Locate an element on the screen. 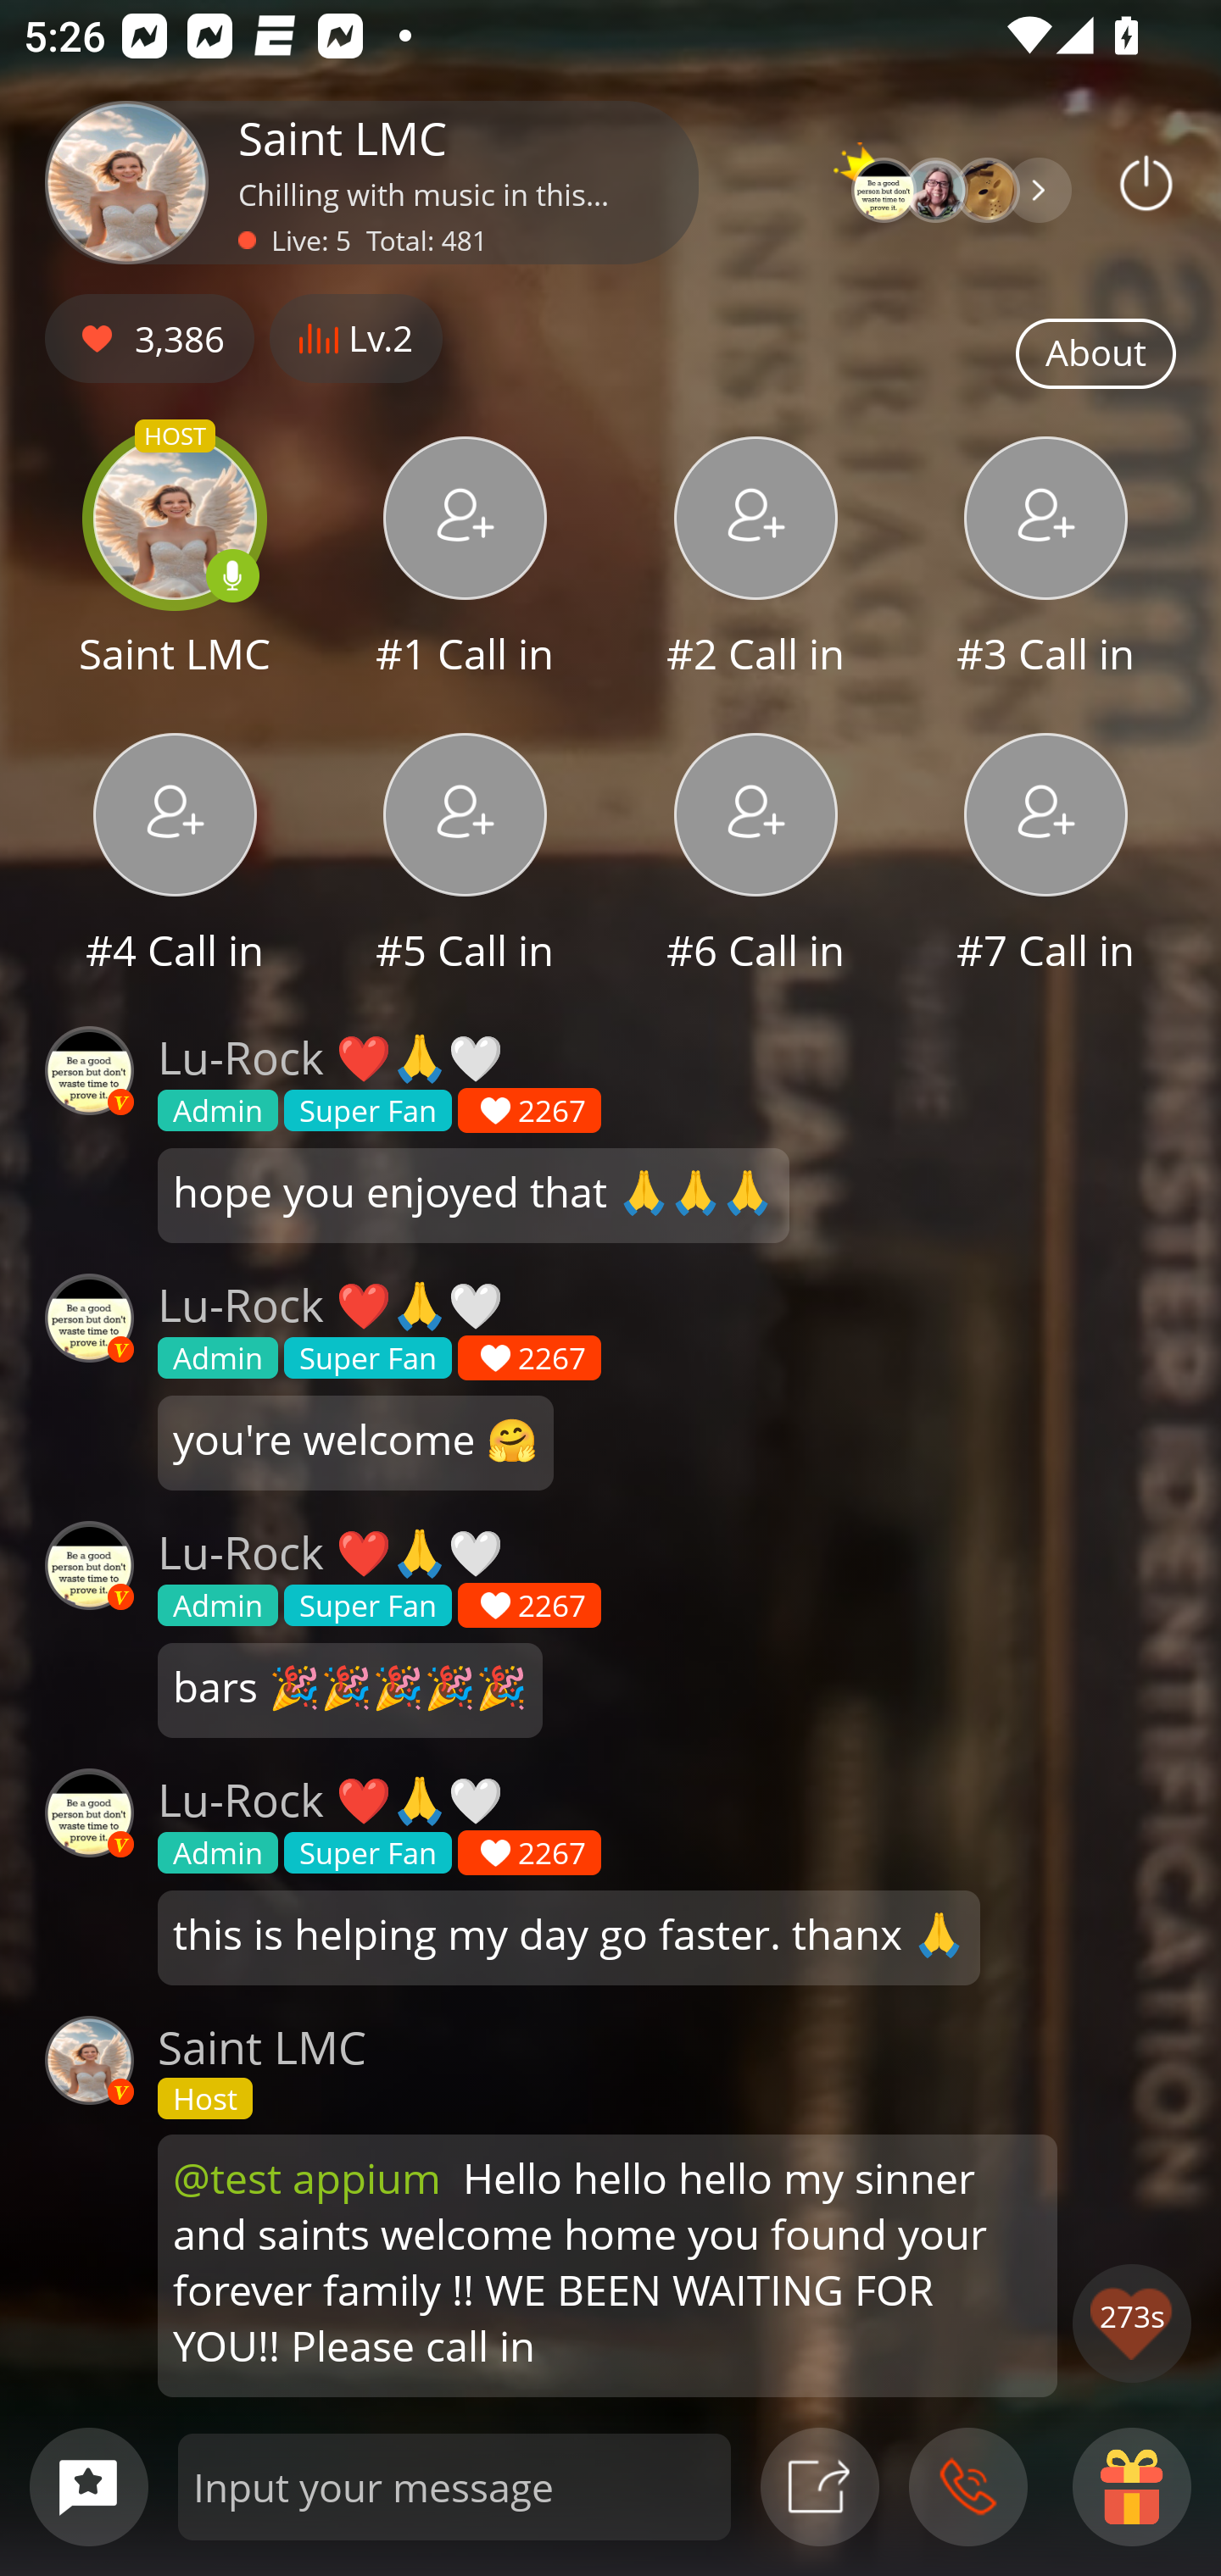 This screenshot has height=2576, width=1221. #6 Call in is located at coordinates (755, 856).